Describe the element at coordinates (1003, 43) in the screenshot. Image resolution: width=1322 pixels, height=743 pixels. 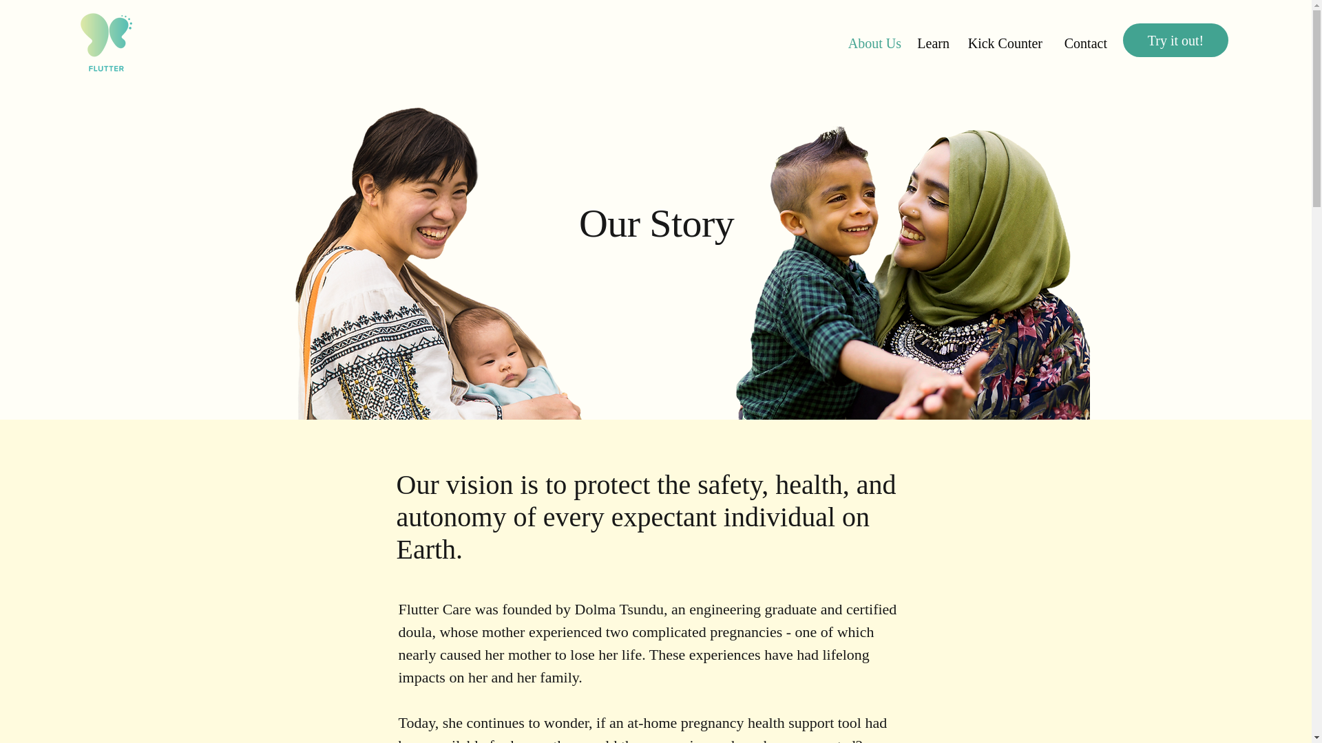
I see `Kick Counter` at that location.